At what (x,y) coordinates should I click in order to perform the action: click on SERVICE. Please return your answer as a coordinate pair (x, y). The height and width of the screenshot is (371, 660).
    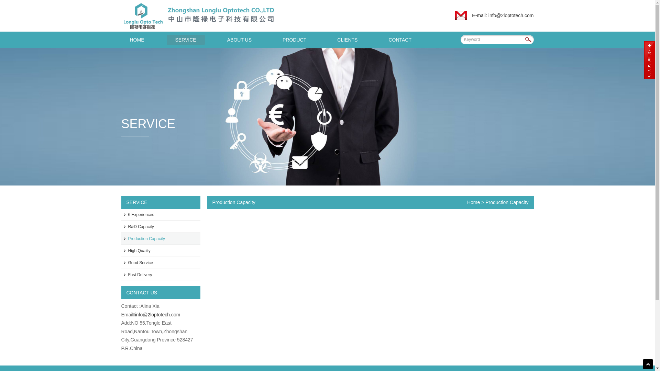
    Looking at the image, I should click on (186, 40).